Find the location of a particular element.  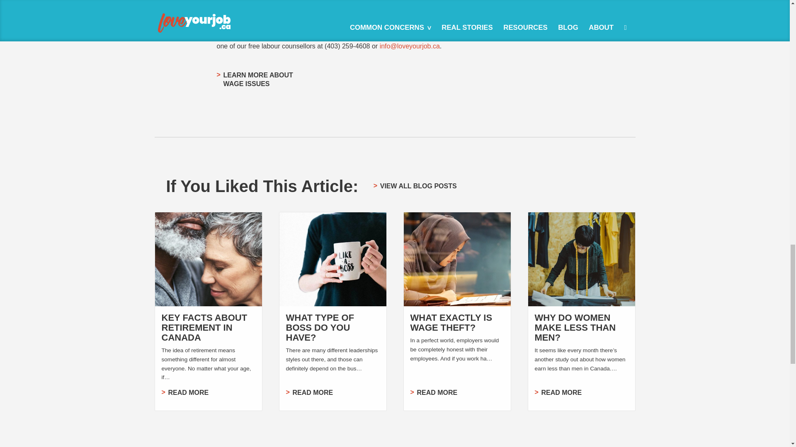

WHAT TYPE OF BOSS DO YOU HAVE?  is located at coordinates (255, 79).